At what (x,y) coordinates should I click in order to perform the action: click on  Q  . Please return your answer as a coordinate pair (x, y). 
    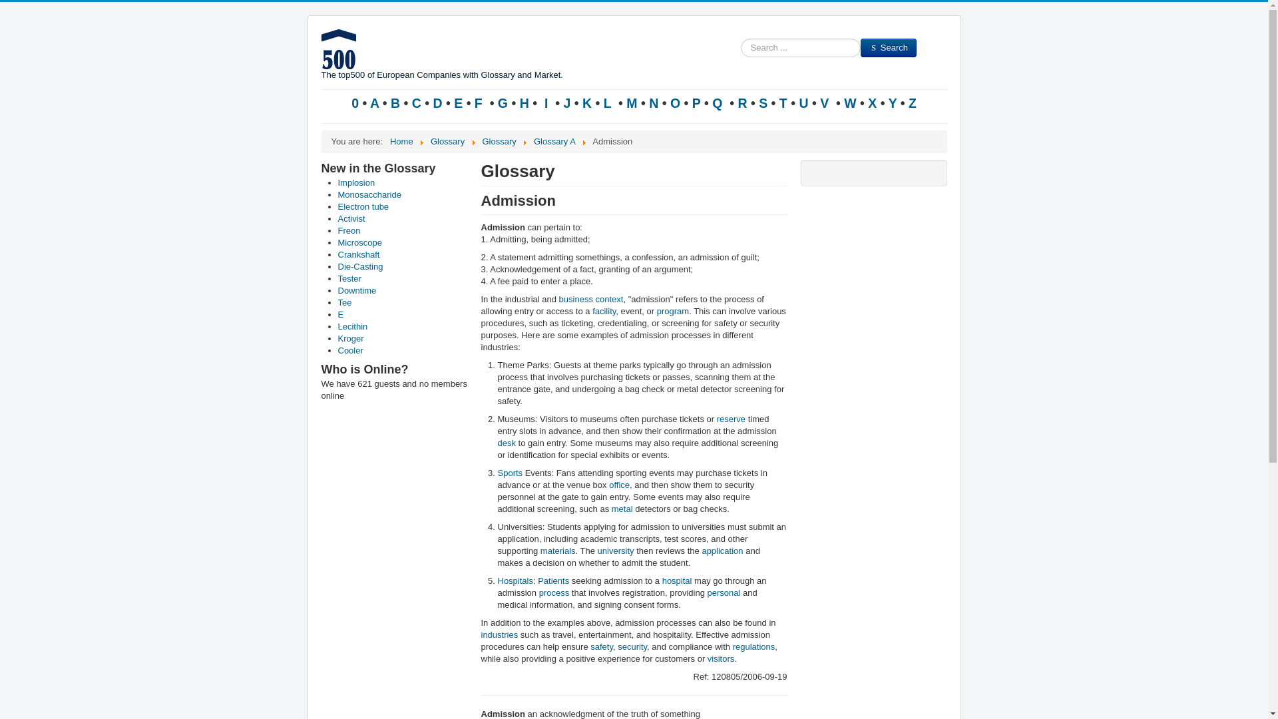
    Looking at the image, I should click on (719, 103).